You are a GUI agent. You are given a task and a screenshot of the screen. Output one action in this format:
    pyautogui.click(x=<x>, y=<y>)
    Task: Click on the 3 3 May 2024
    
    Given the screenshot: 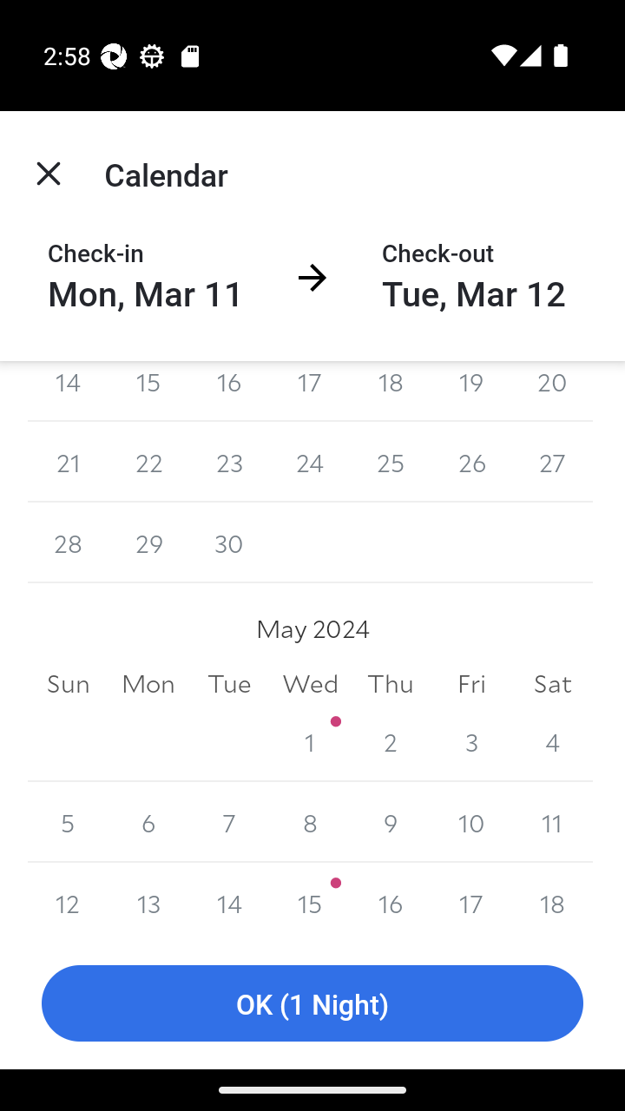 What is the action you would take?
    pyautogui.click(x=470, y=741)
    